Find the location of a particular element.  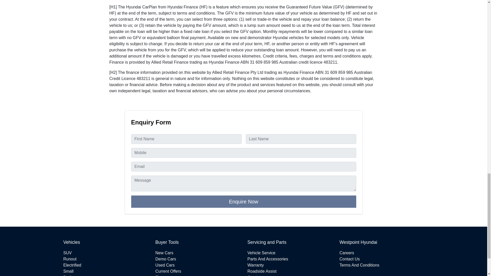

Electrified is located at coordinates (72, 265).